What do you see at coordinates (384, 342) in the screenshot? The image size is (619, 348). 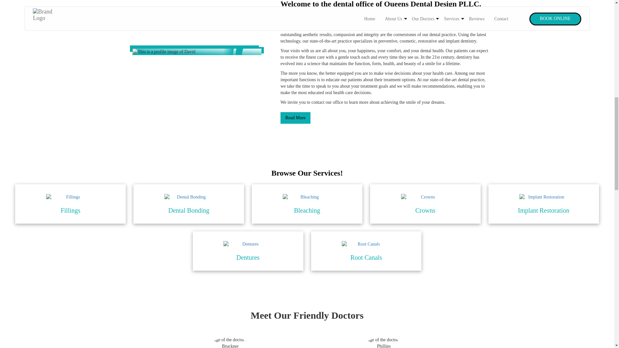 I see `image of the doctor Tracy Phillips` at bounding box center [384, 342].